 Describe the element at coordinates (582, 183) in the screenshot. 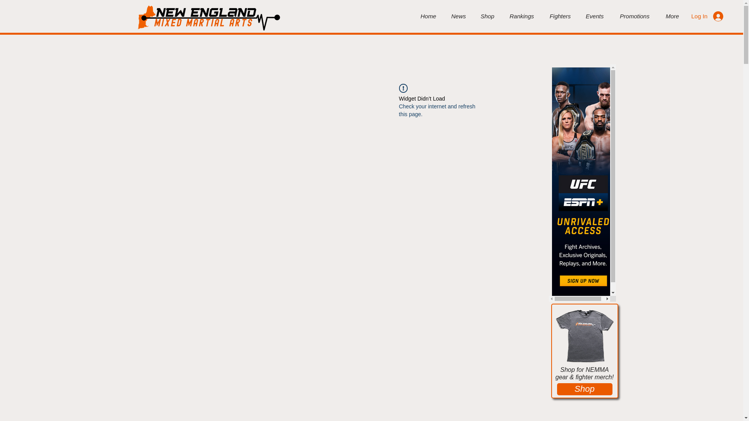

I see `Embedded Content` at that location.